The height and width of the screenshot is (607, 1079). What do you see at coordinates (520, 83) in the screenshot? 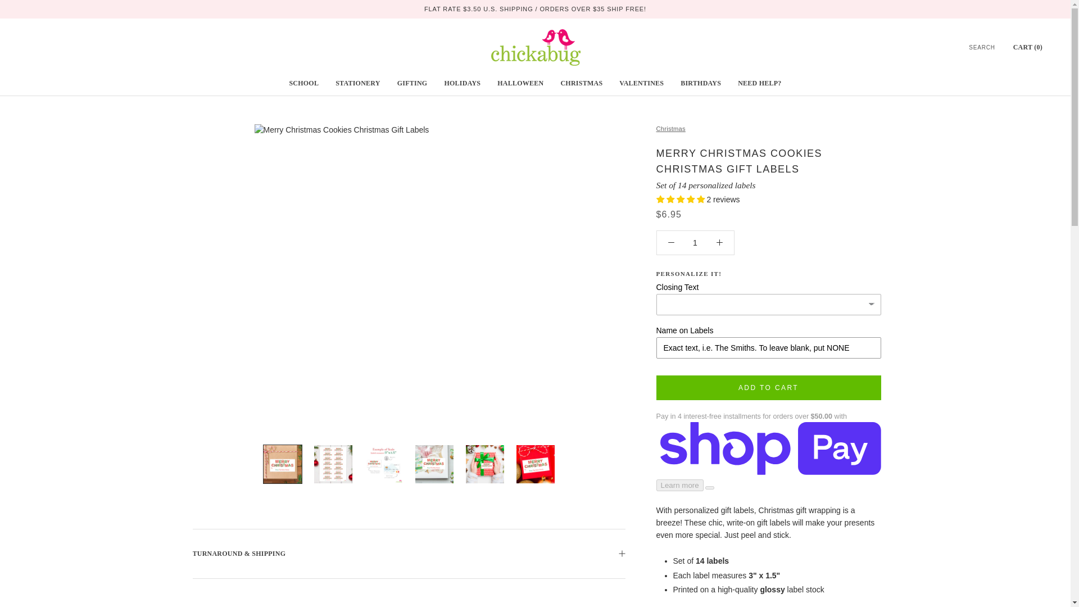
I see `Halloween` at bounding box center [520, 83].